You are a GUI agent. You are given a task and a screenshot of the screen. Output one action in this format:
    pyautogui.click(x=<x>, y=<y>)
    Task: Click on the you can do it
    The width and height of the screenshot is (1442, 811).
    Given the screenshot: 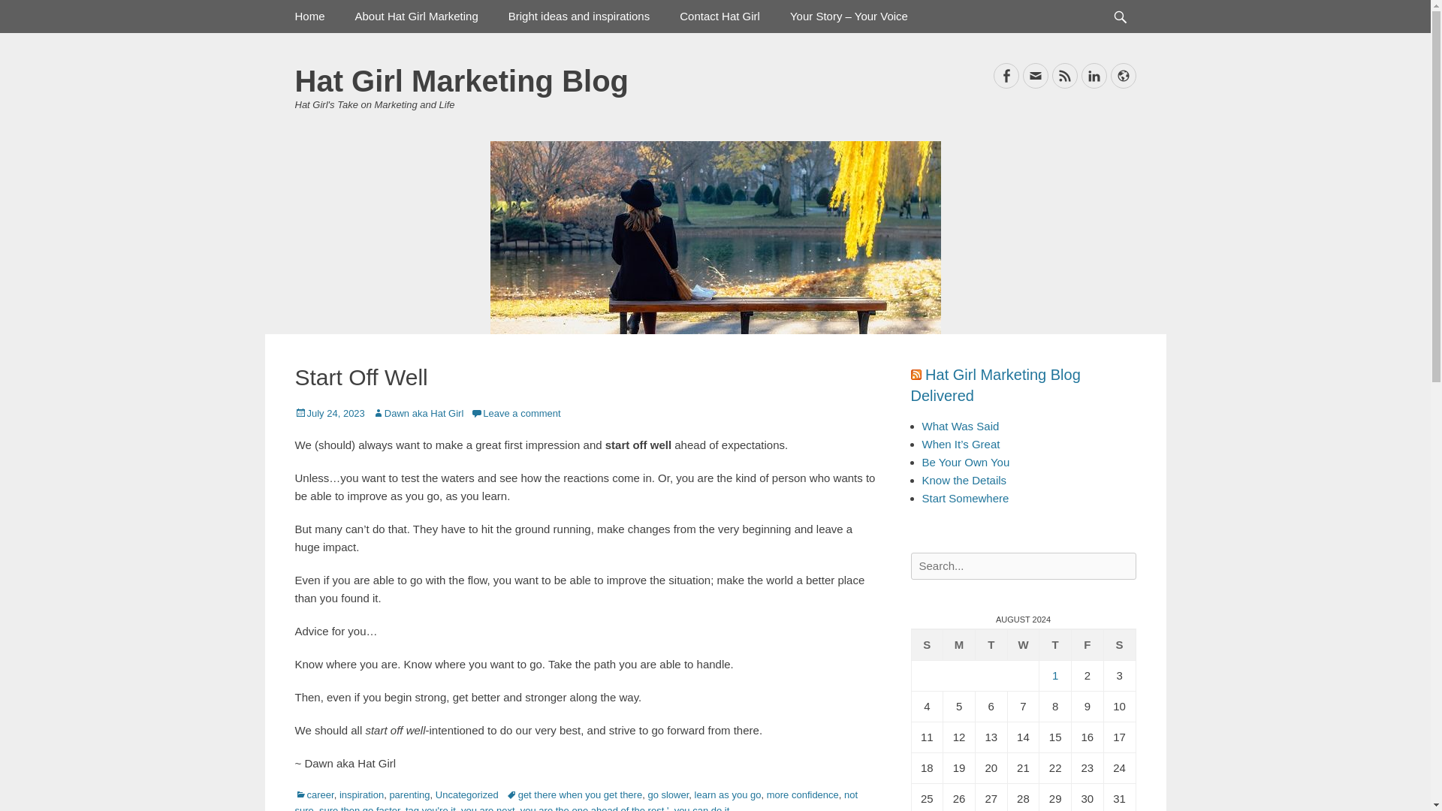 What is the action you would take?
    pyautogui.click(x=701, y=808)
    